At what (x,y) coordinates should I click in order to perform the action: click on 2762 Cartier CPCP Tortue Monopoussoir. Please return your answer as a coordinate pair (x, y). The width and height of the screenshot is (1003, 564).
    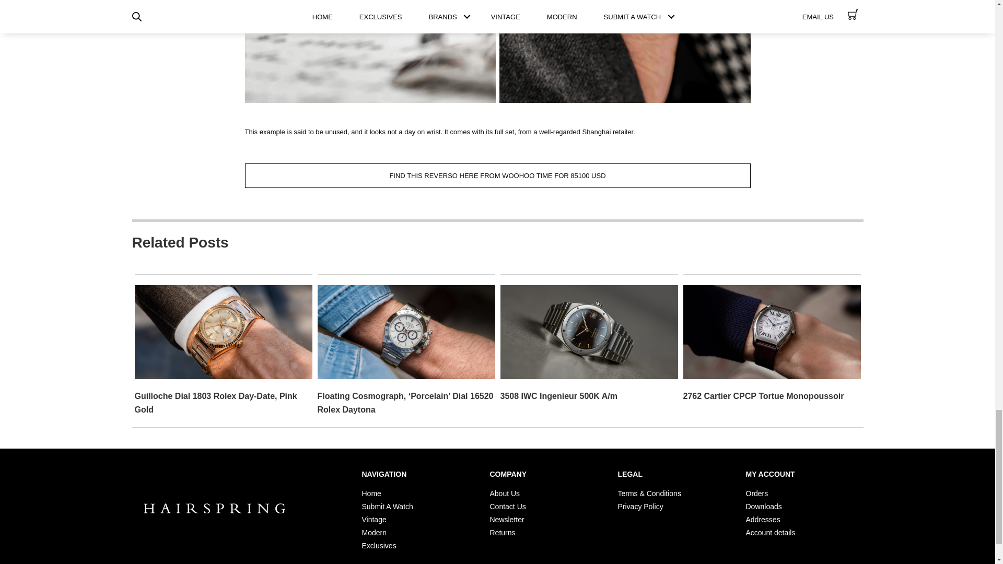
    Looking at the image, I should click on (772, 331).